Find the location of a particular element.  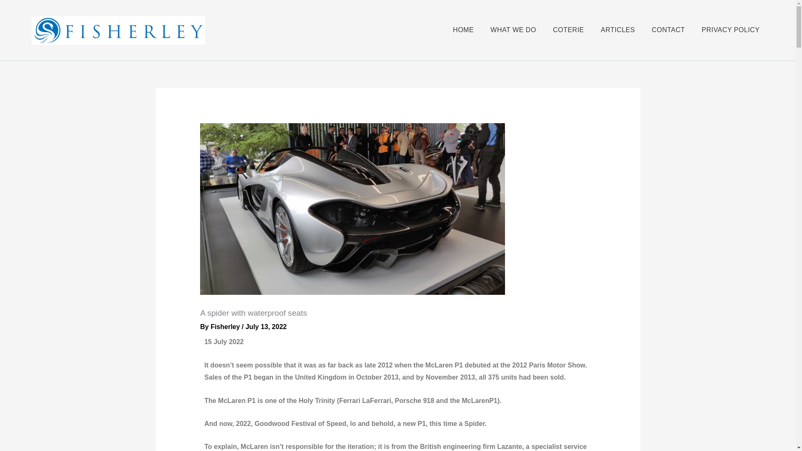

CONTACT is located at coordinates (668, 30).